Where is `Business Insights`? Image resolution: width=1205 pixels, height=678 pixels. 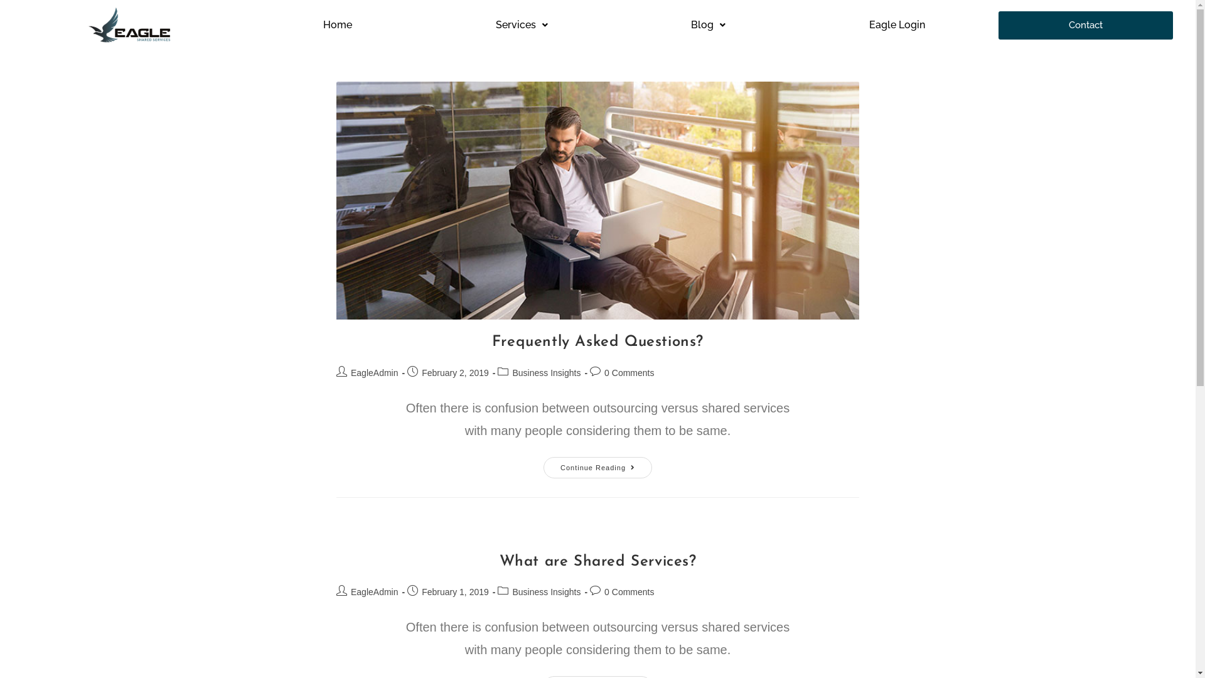
Business Insights is located at coordinates (546, 373).